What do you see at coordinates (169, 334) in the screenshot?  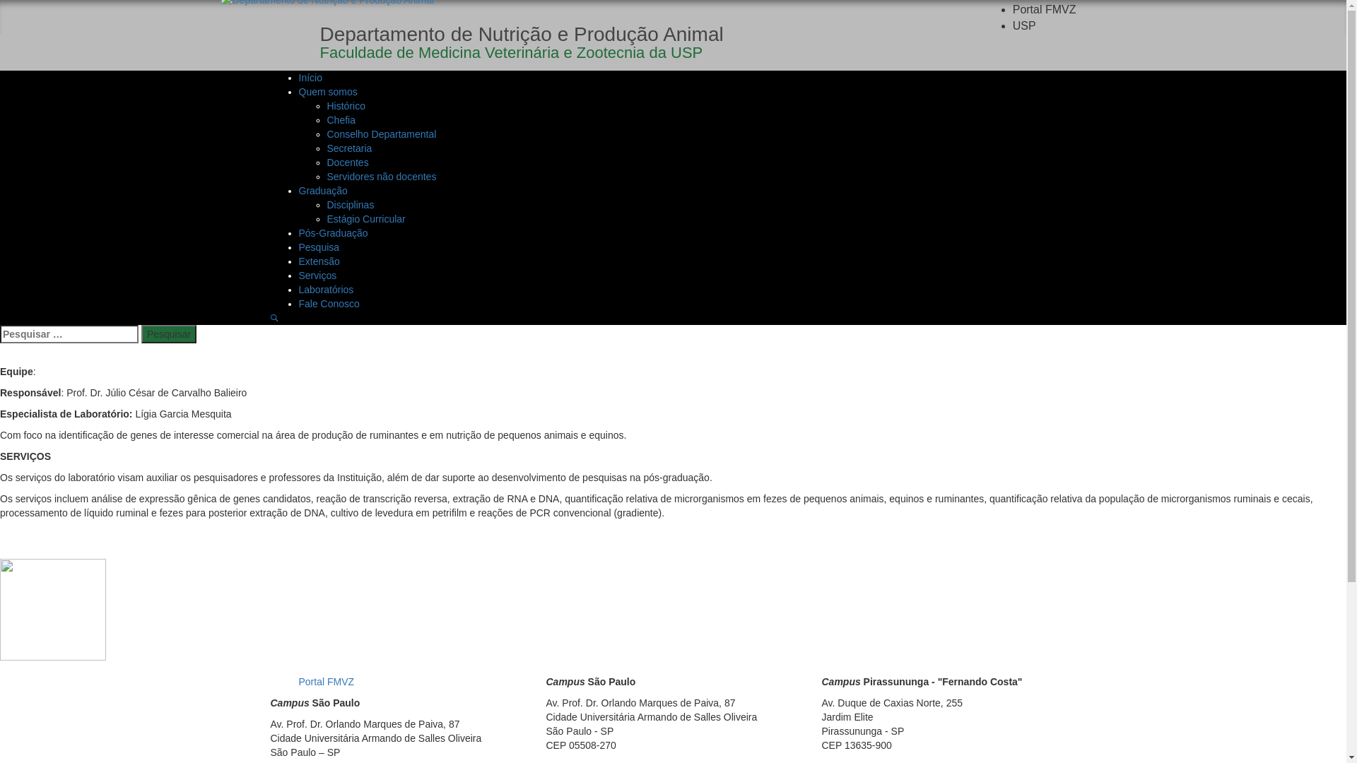 I see `Pesquisar` at bounding box center [169, 334].